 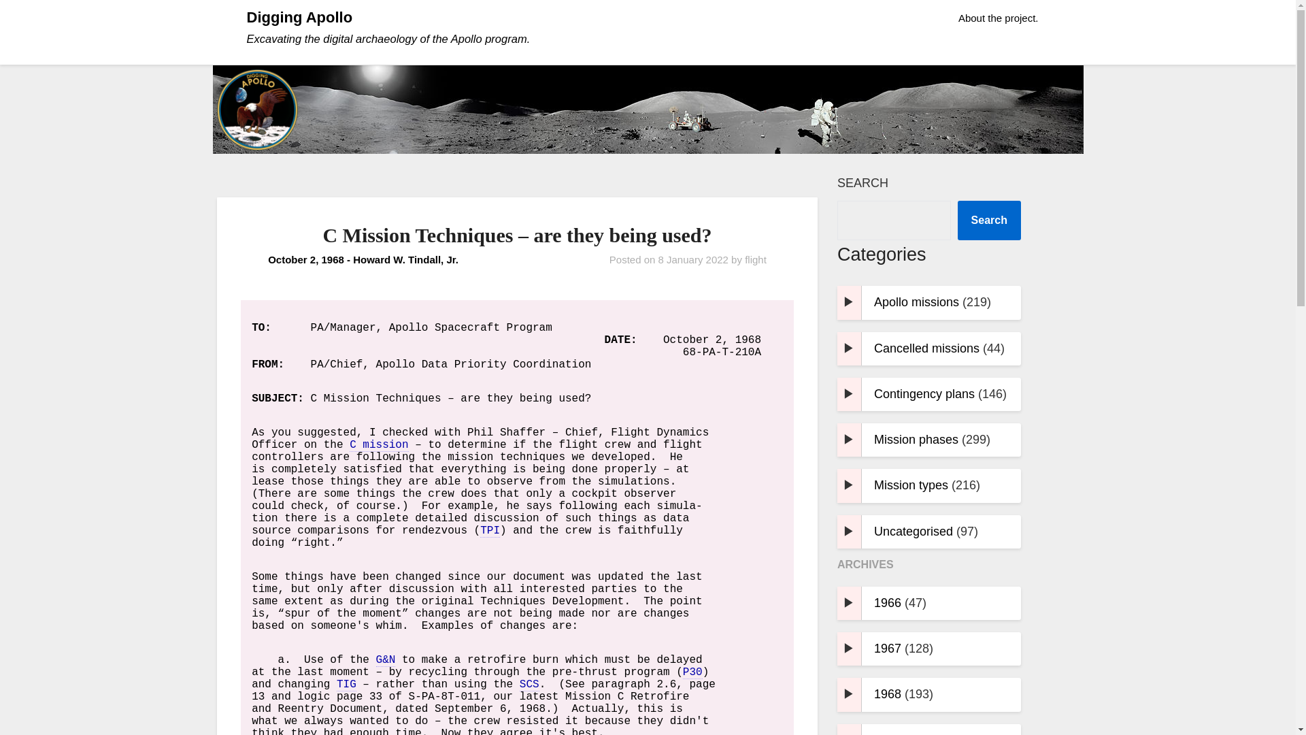 I want to click on Cancelled missions, so click(x=926, y=348).